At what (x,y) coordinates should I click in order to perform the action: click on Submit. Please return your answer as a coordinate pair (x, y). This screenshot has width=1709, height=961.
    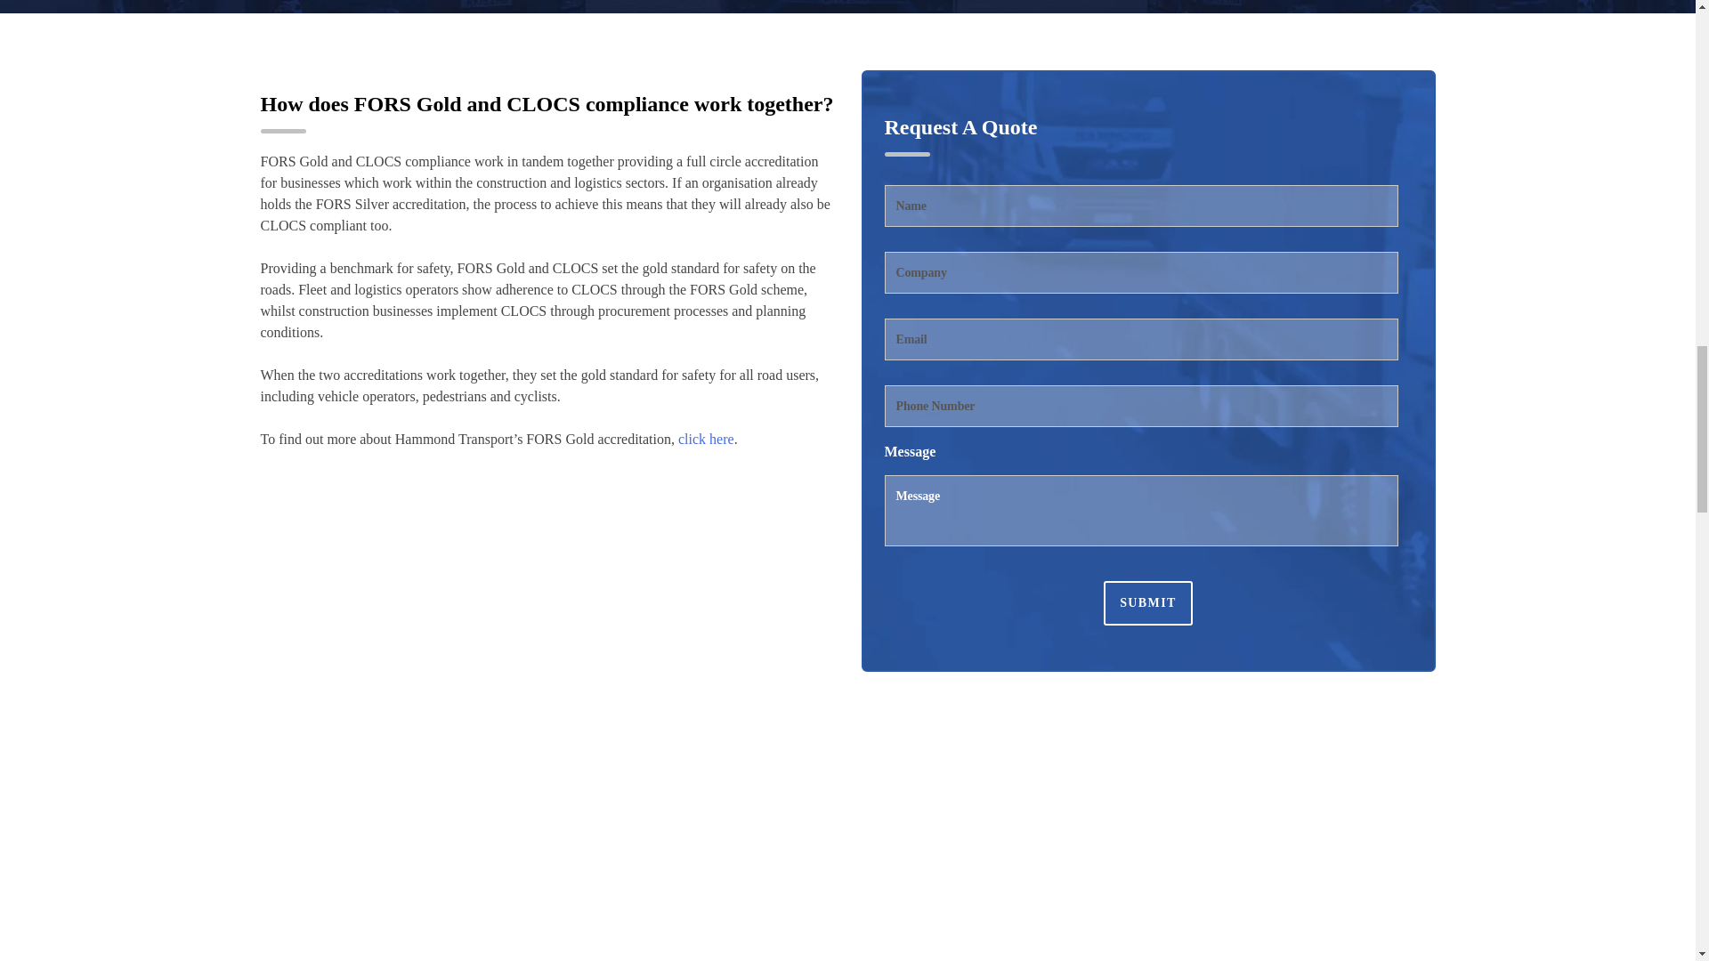
    Looking at the image, I should click on (1148, 603).